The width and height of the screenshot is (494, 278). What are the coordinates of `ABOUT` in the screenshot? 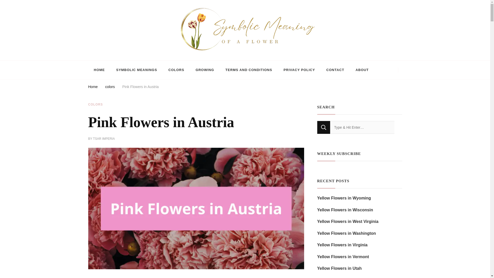 It's located at (362, 70).